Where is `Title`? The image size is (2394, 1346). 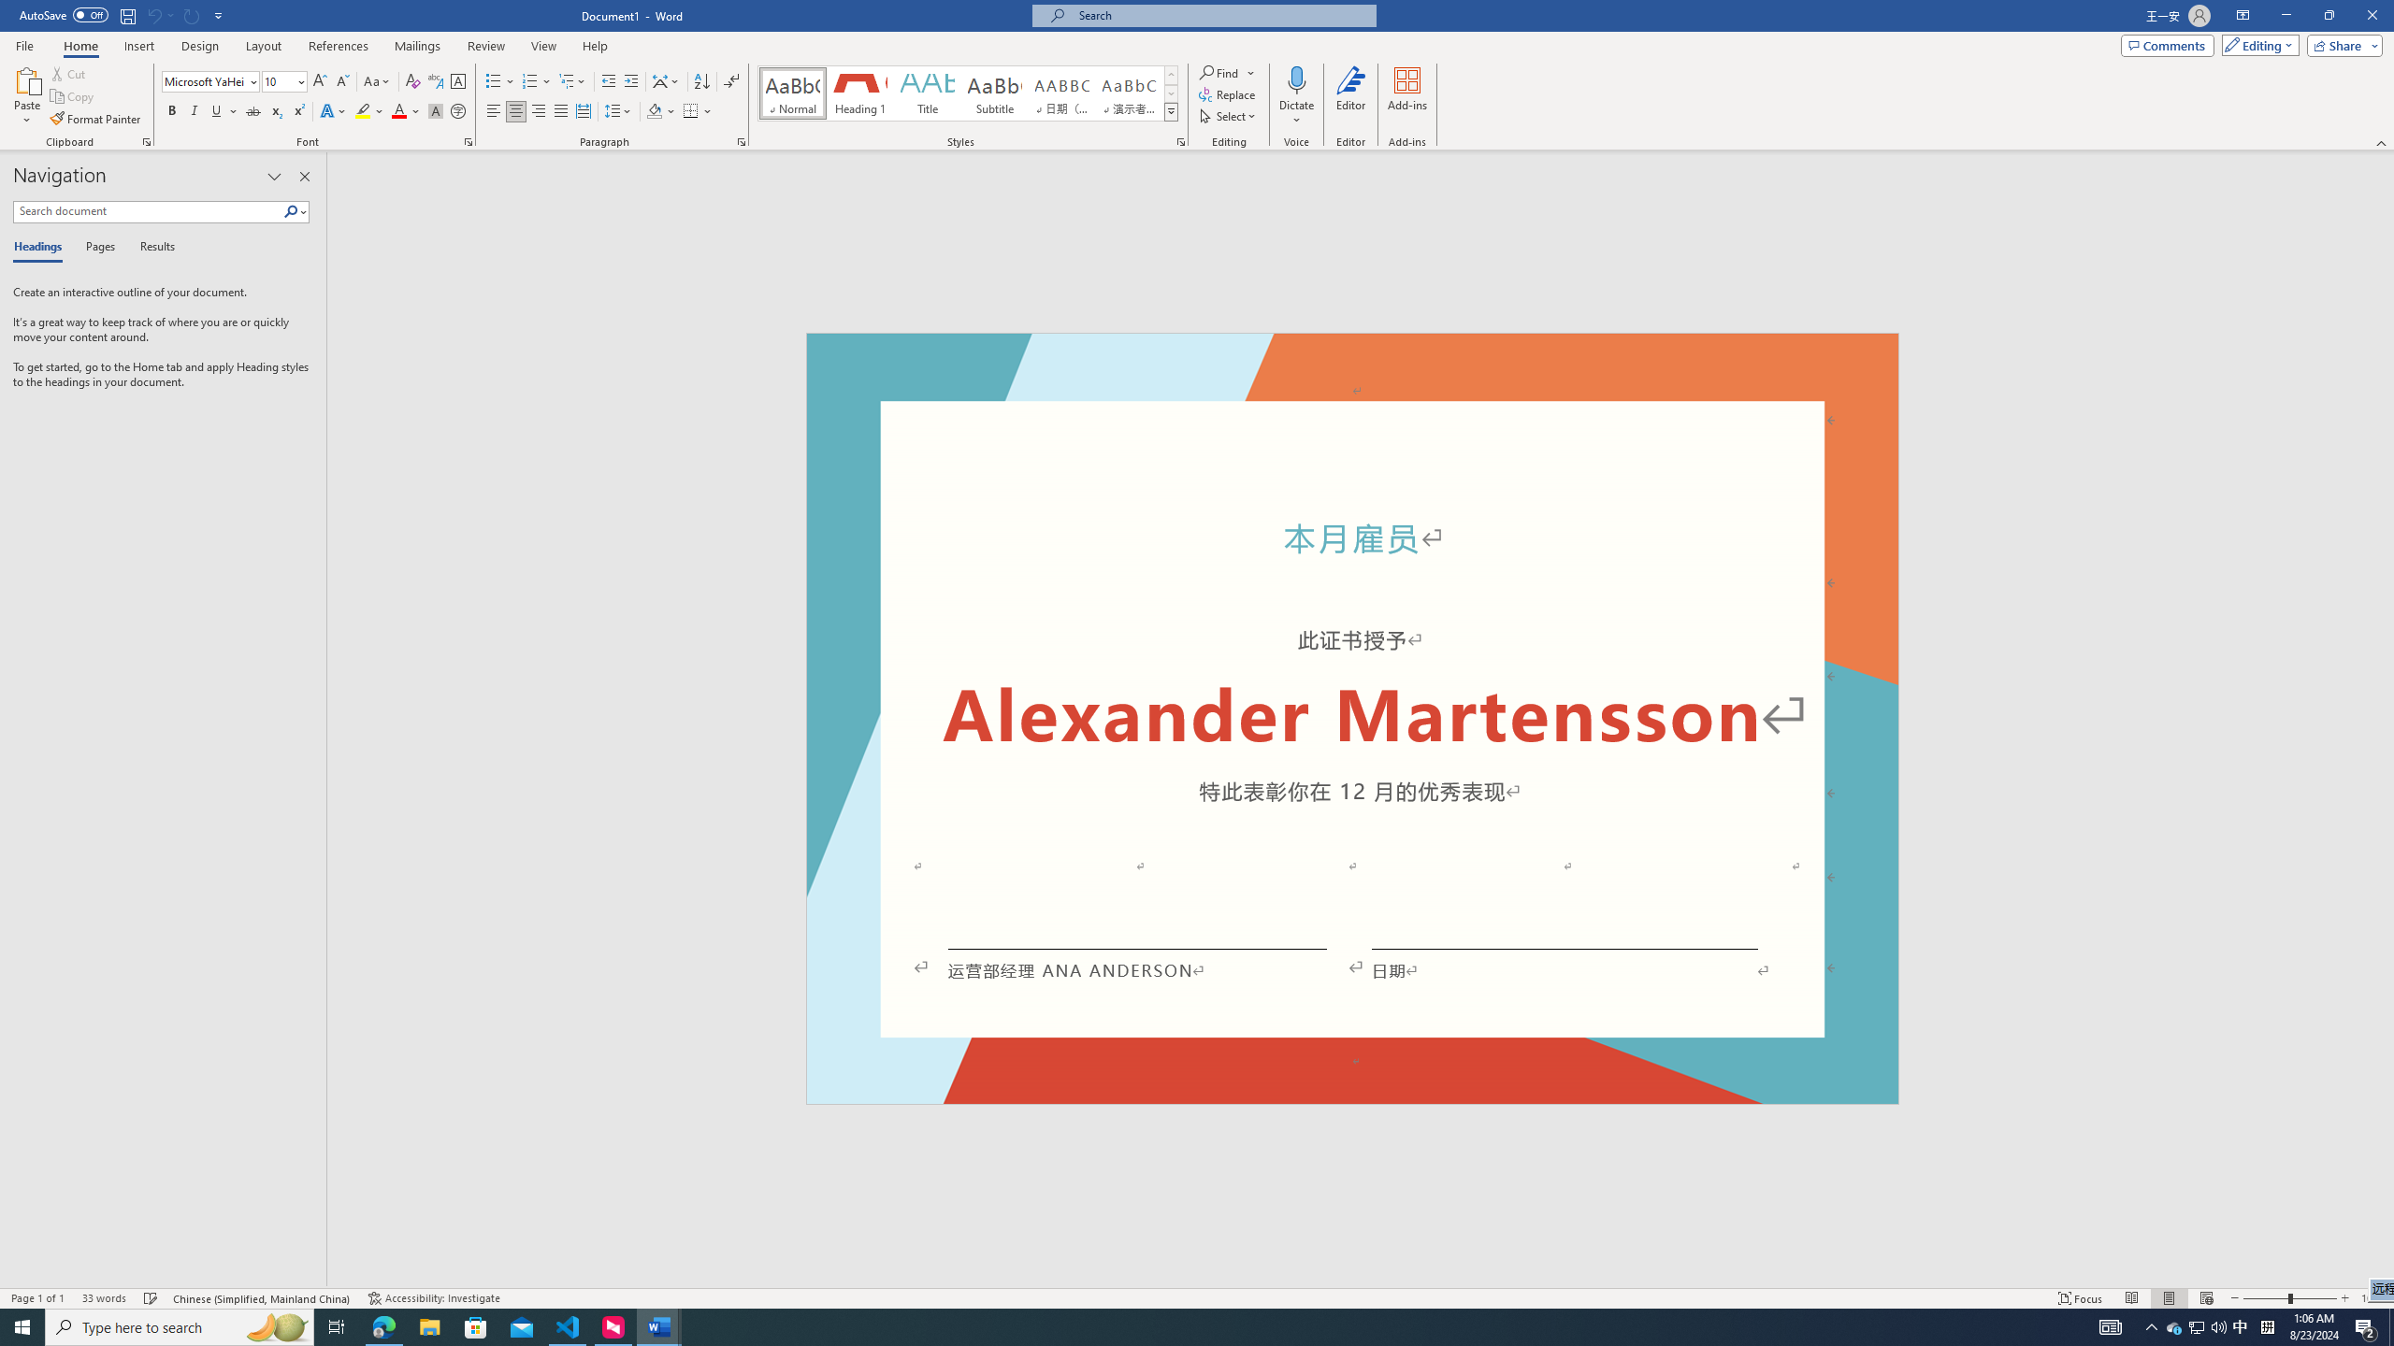 Title is located at coordinates (928, 93).